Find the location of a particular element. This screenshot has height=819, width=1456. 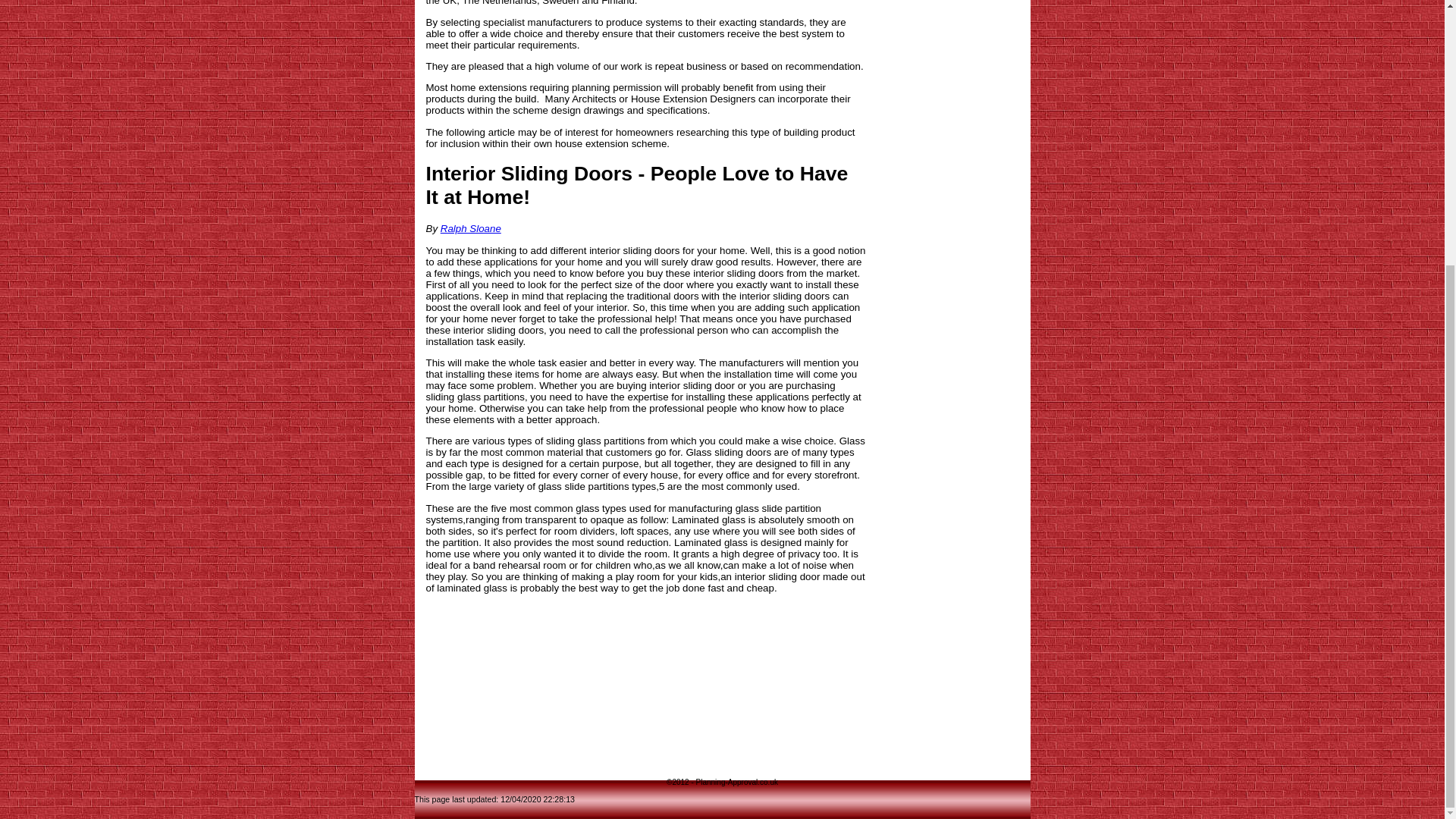

Ralph Sloane is located at coordinates (470, 227).